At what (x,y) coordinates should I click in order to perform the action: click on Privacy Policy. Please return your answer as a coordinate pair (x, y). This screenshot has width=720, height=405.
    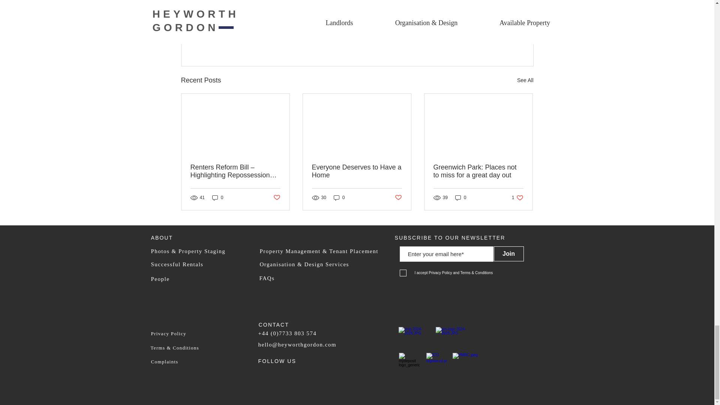
    Looking at the image, I should click on (517, 198).